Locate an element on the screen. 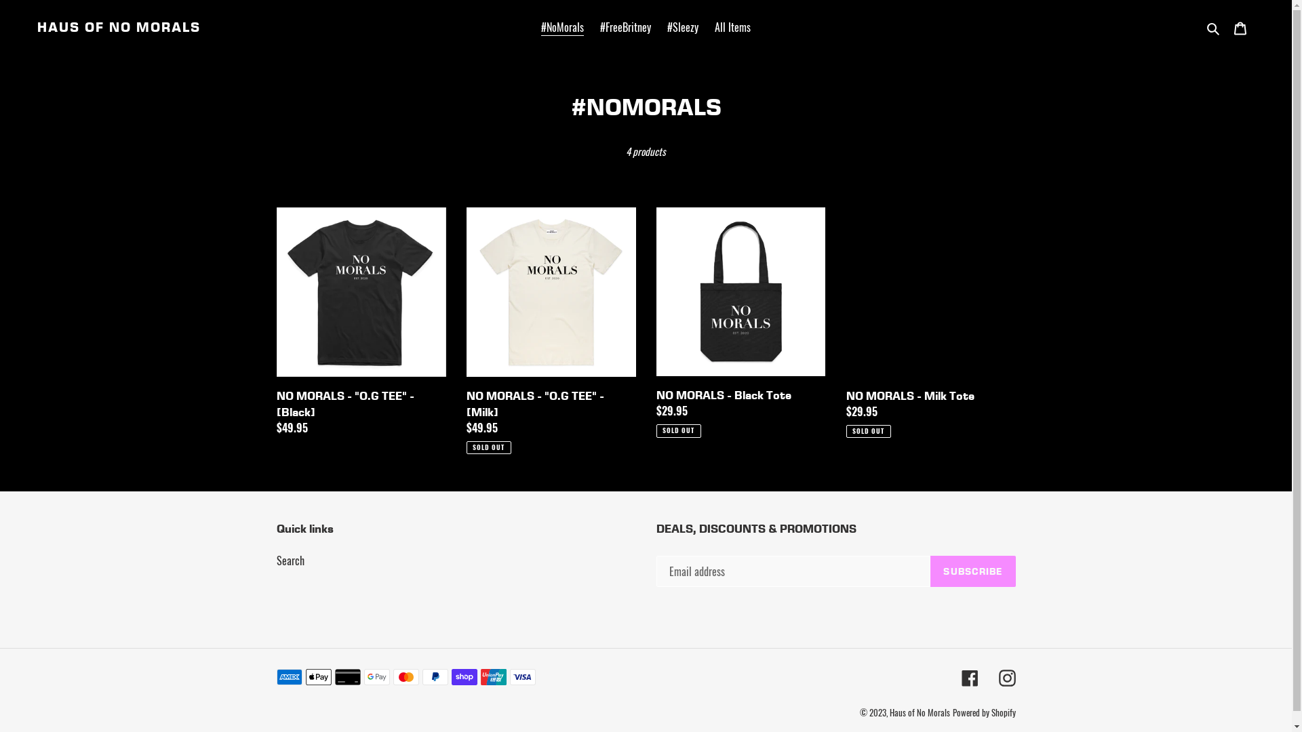  NO MORALS - "O.G TEE" - [Milk] is located at coordinates (551, 331).